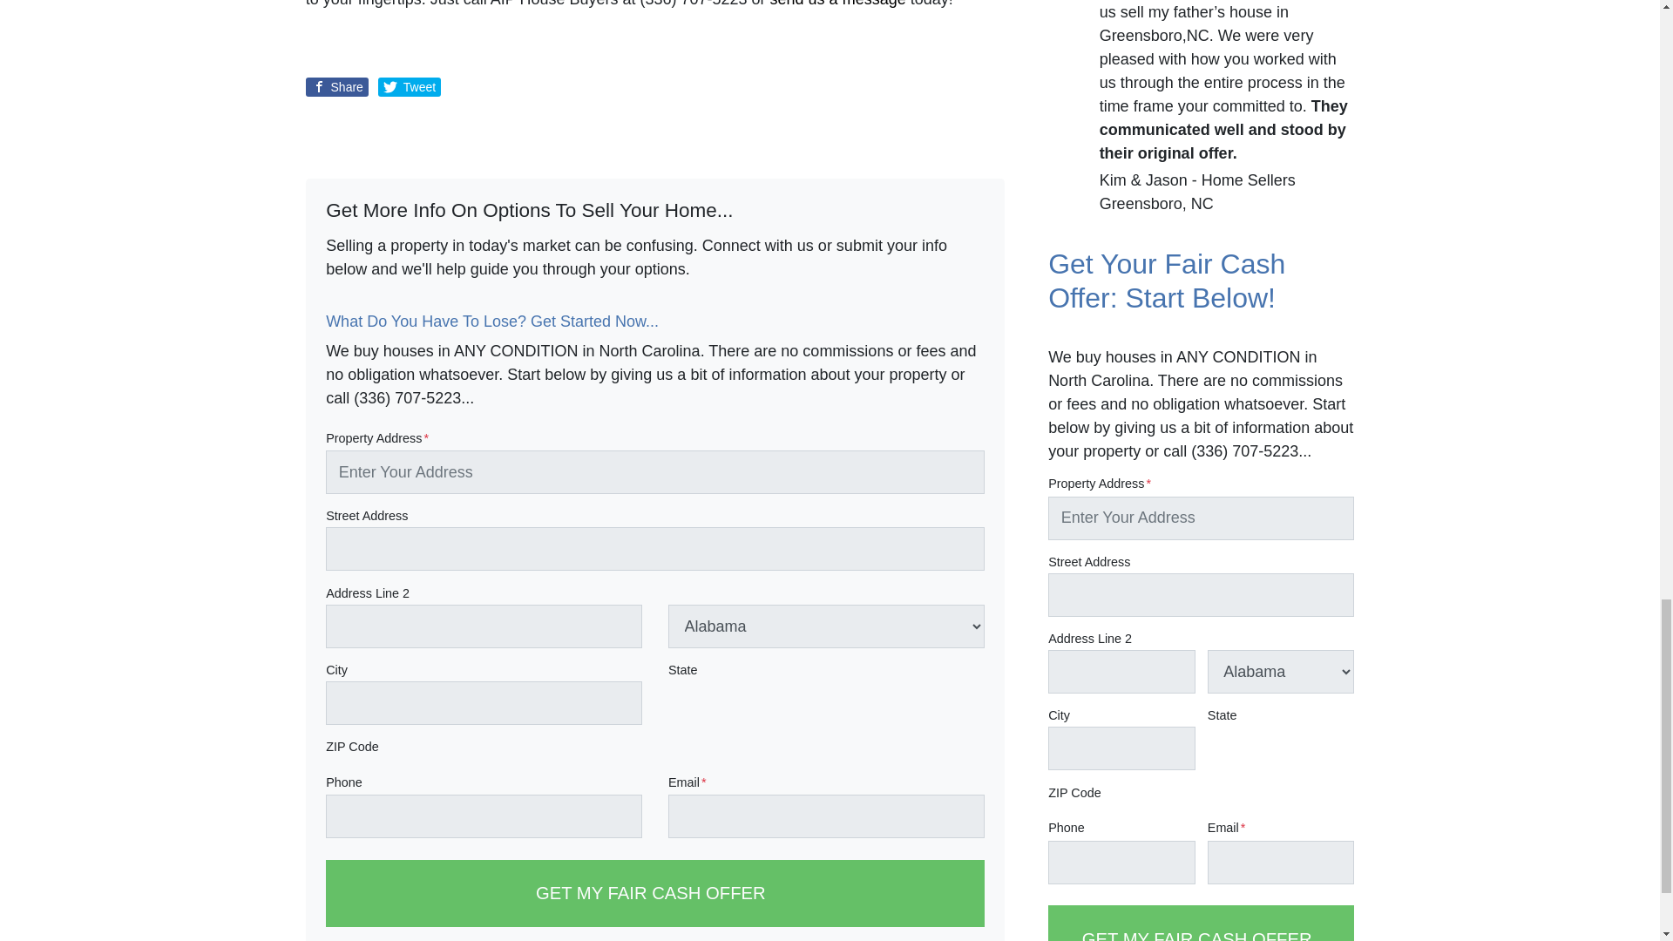 The height and width of the screenshot is (941, 1673). Describe the element at coordinates (655, 893) in the screenshot. I see `GET MY FAIR CASH OFFER` at that location.